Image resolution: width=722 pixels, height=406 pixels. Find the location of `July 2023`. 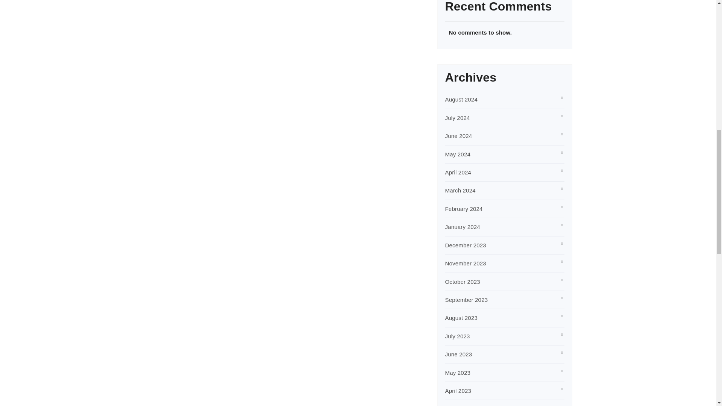

July 2023 is located at coordinates (457, 336).